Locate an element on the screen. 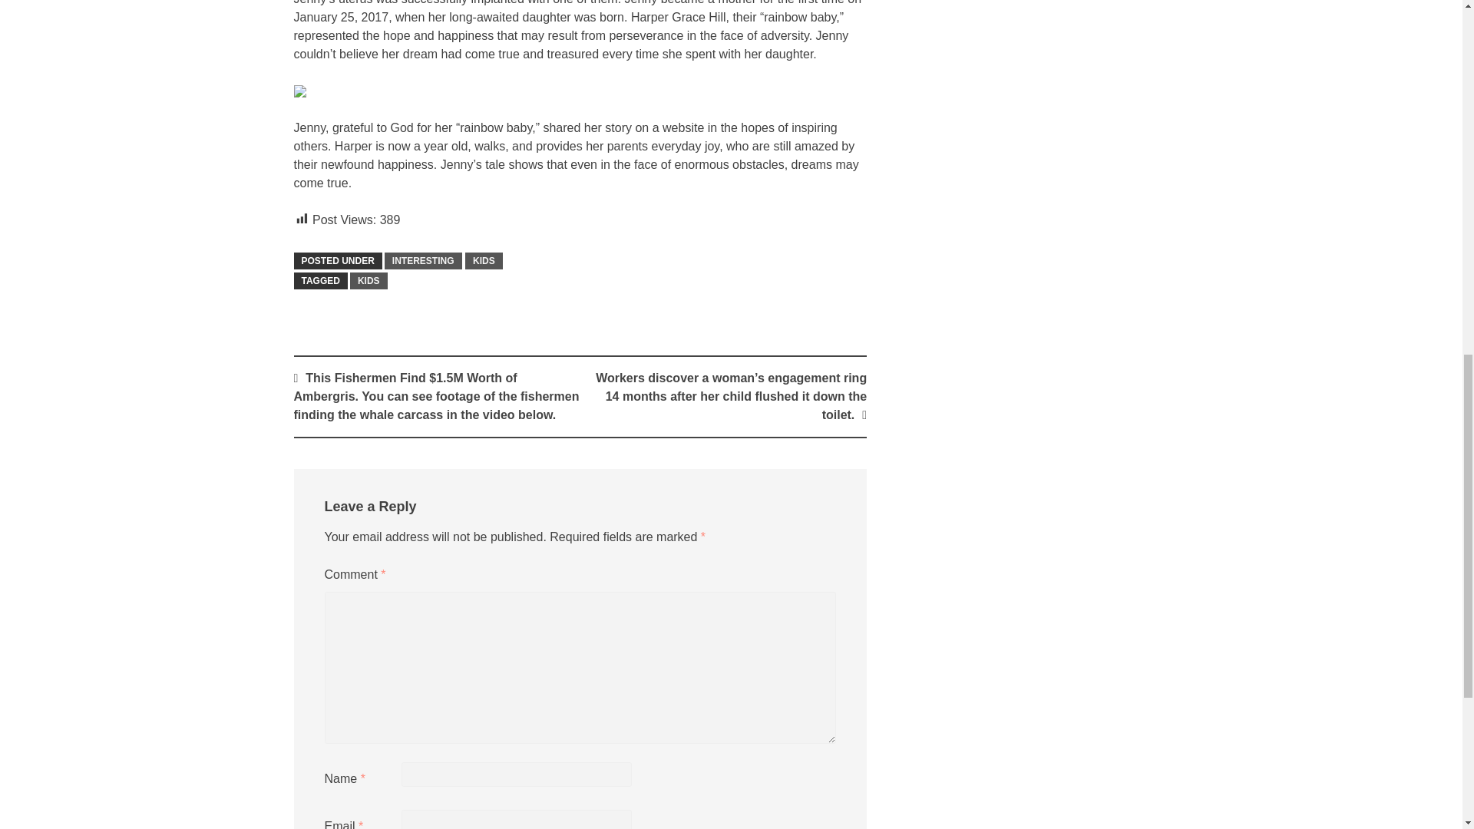 The width and height of the screenshot is (1474, 829). INTERESTING is located at coordinates (424, 261).